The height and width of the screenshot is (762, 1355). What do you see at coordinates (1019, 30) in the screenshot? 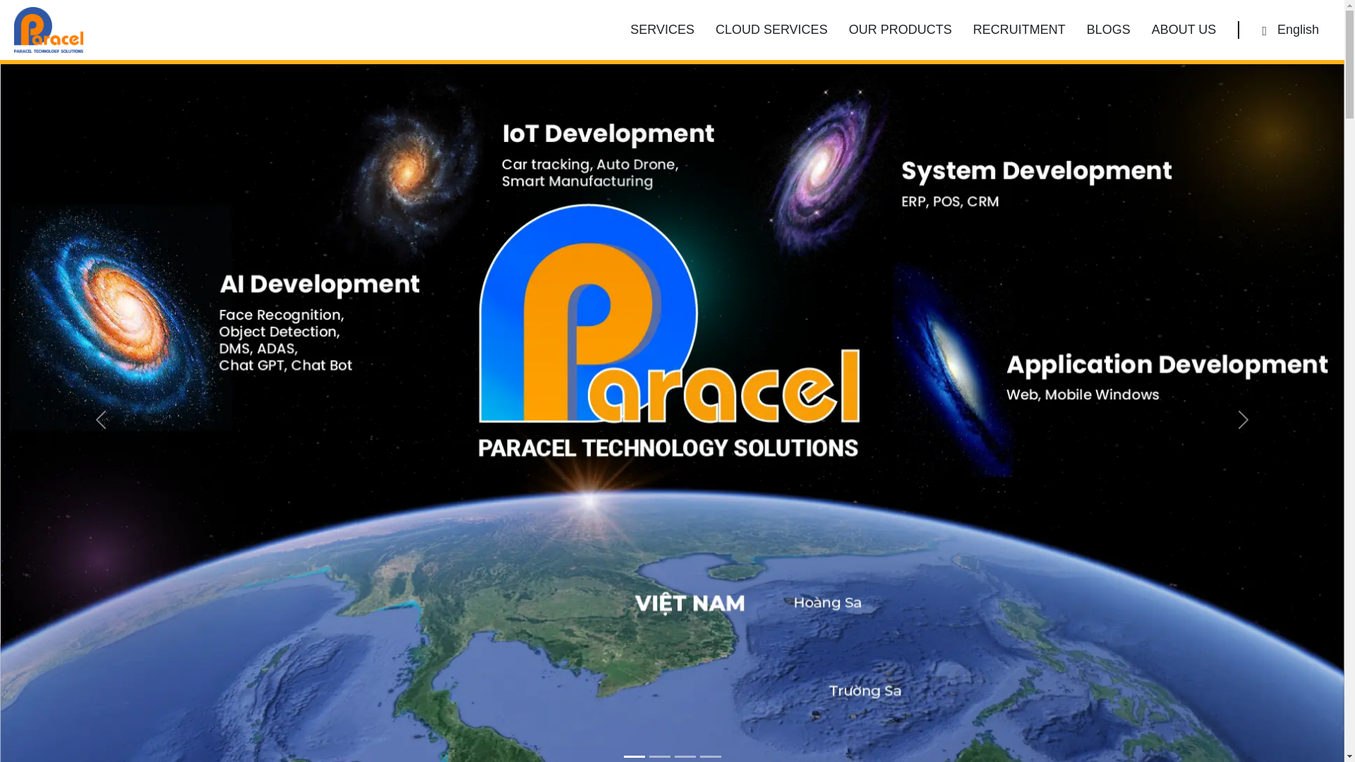
I see `RECRUITMENT` at bounding box center [1019, 30].